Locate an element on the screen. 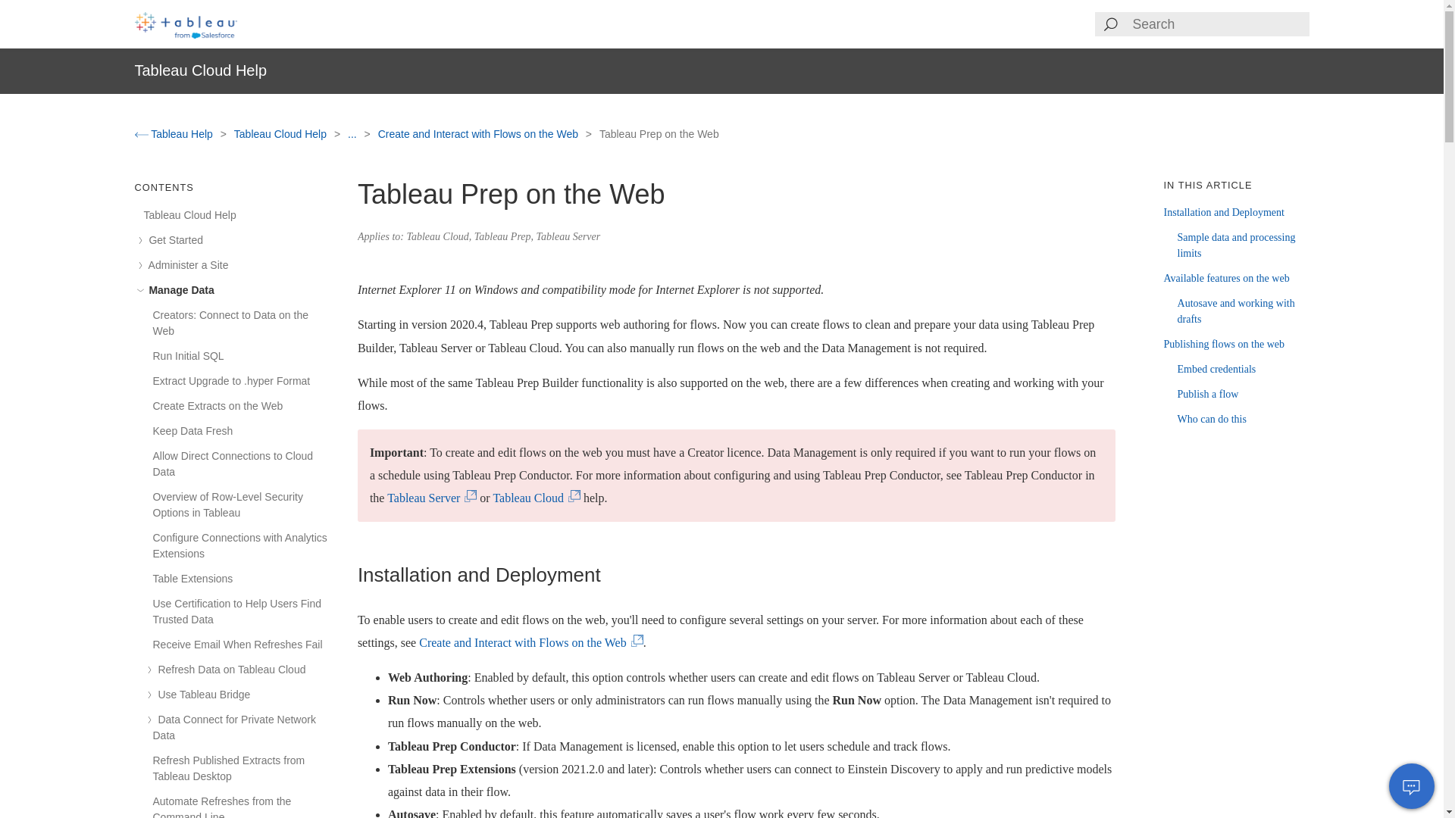 The image size is (1455, 818). Administer a Site is located at coordinates (186, 265).